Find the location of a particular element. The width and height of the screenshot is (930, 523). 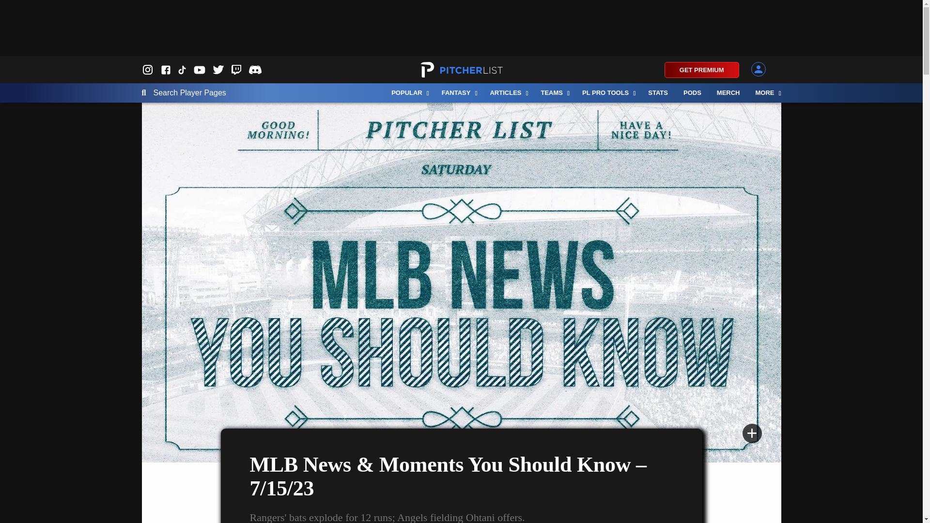

GET PREMIUM is located at coordinates (702, 70).